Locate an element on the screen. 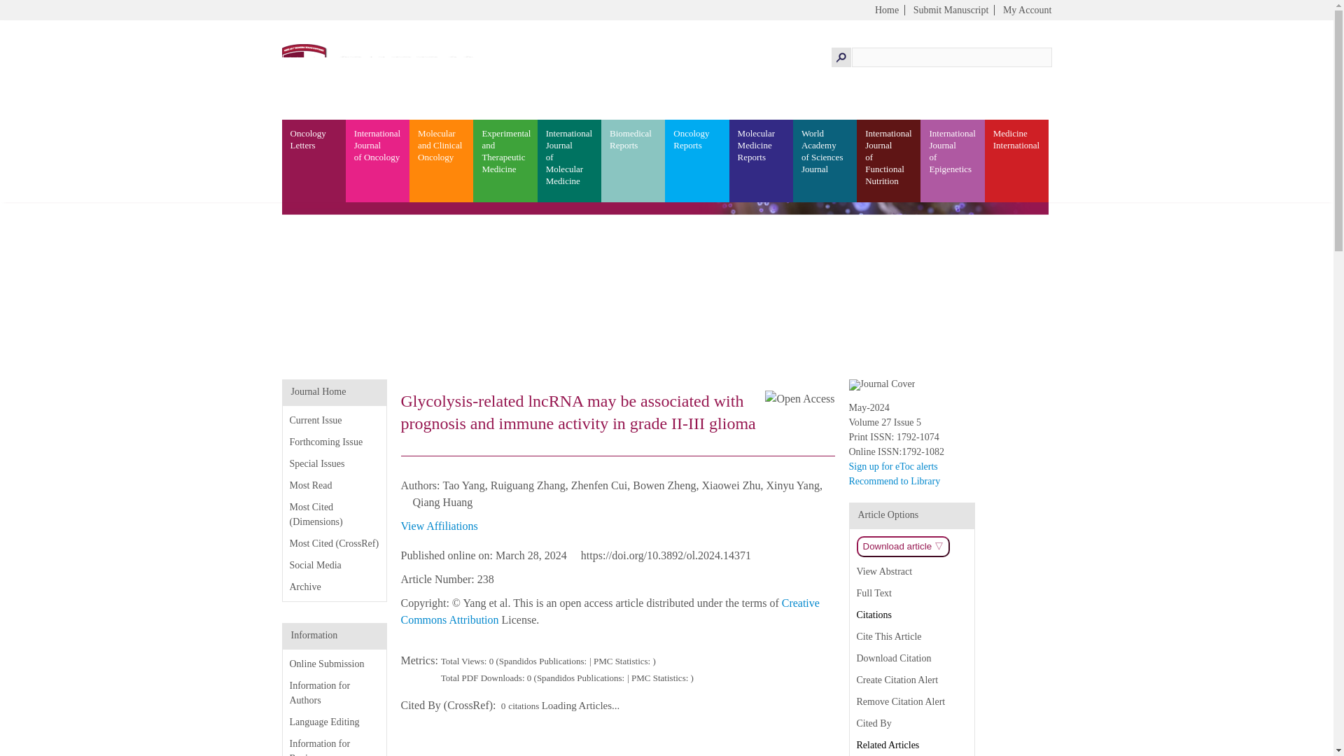 The height and width of the screenshot is (756, 1344). Archive is located at coordinates (305, 587).